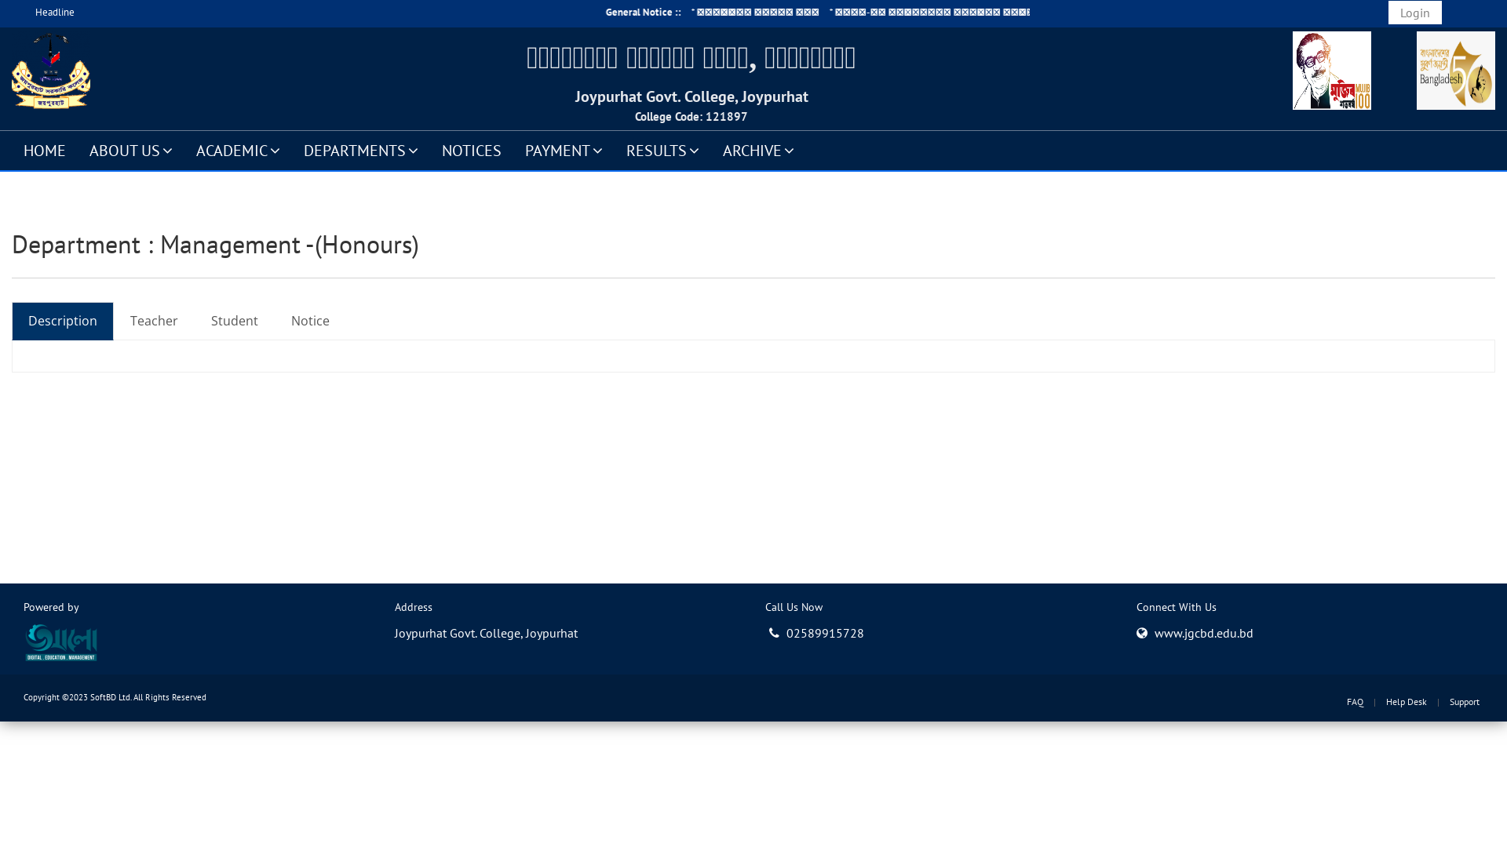 This screenshot has height=847, width=1507. Describe the element at coordinates (154, 321) in the screenshot. I see `Teacher` at that location.